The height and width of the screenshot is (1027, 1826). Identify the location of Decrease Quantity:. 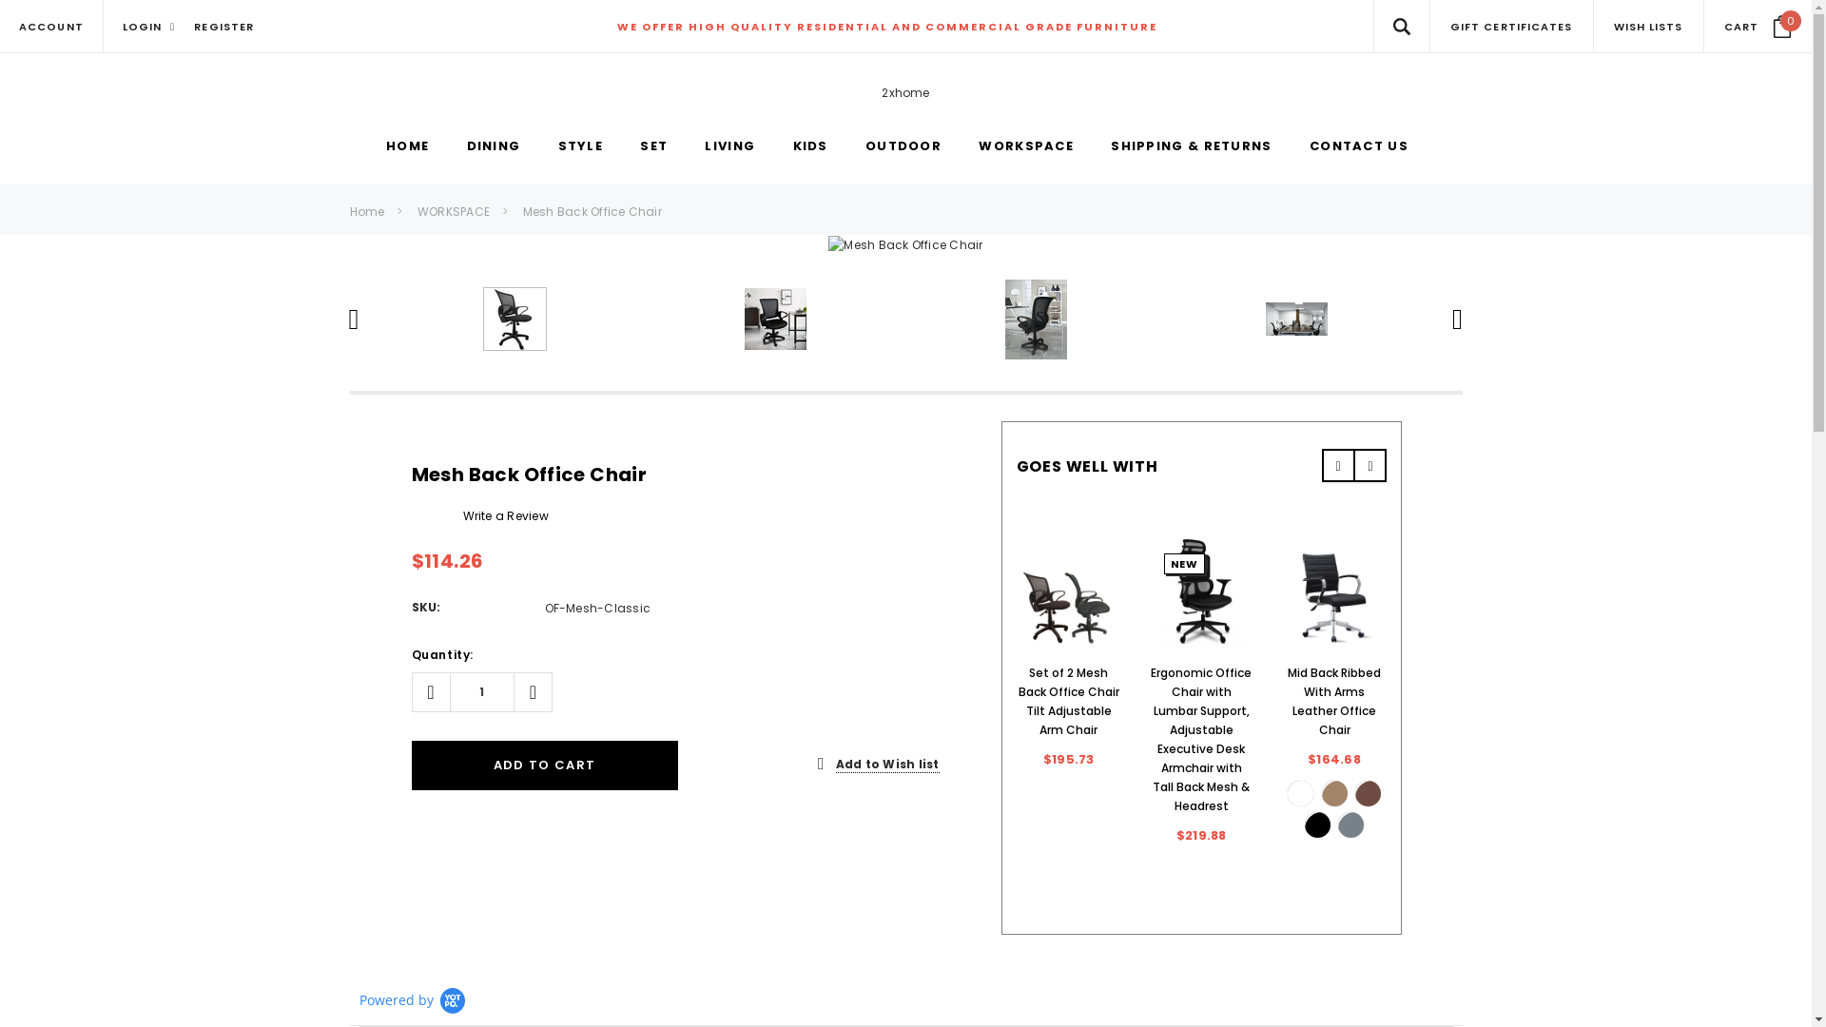
(430, 692).